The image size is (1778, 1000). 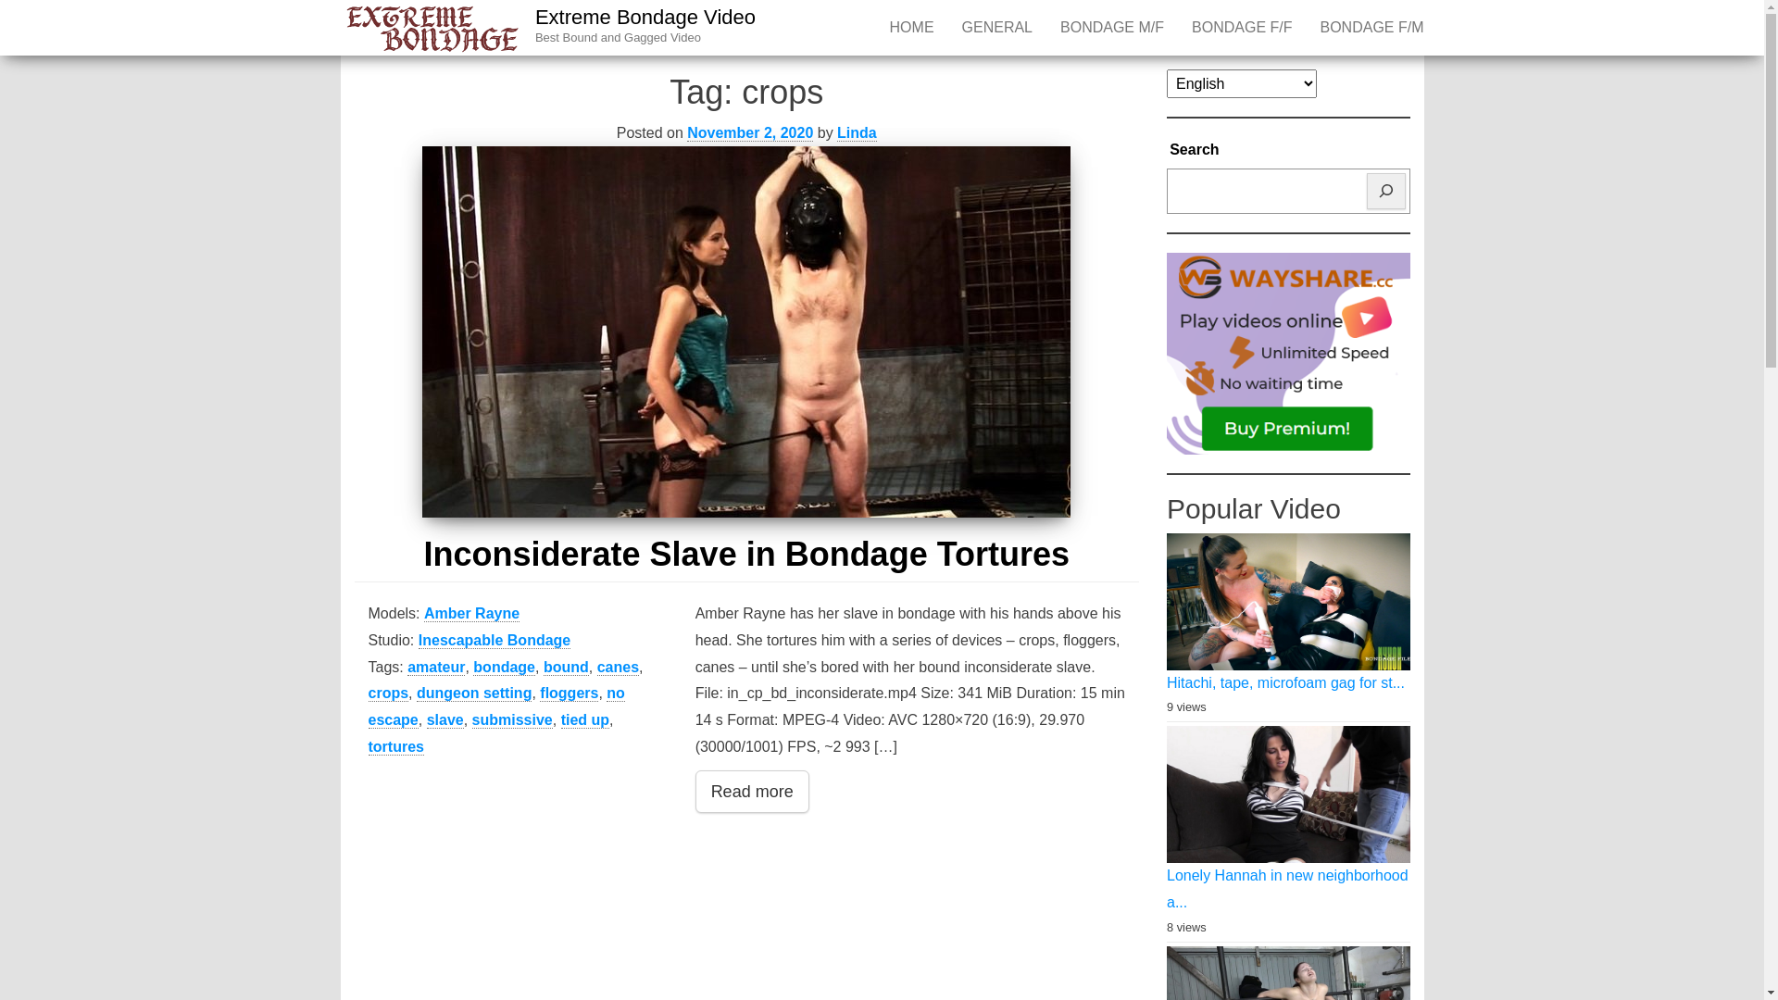 I want to click on BONDAGE F/F, so click(x=1242, y=28).